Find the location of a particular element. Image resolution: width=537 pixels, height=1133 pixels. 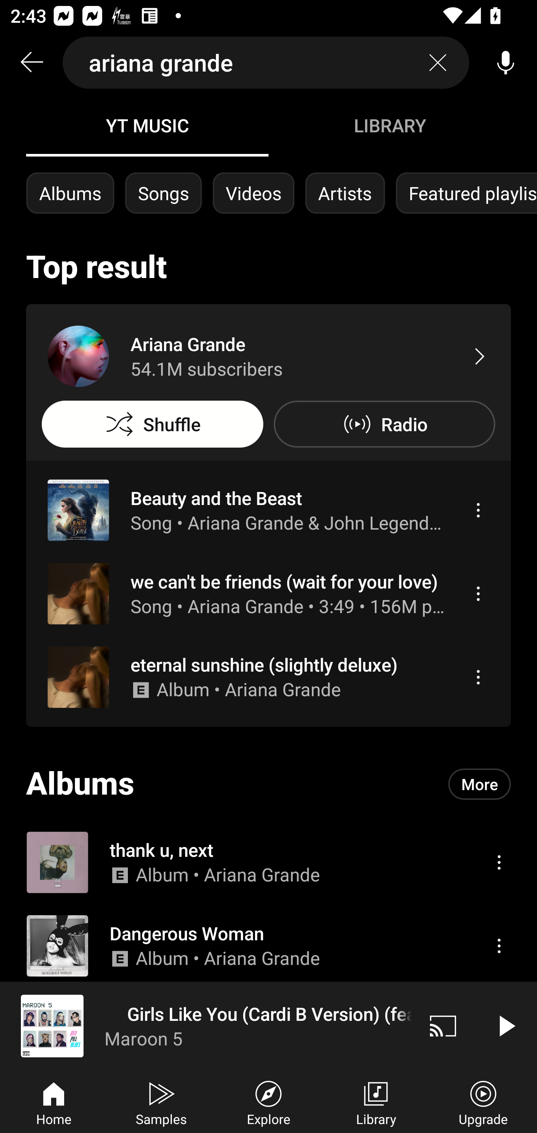

Menu is located at coordinates (499, 946).